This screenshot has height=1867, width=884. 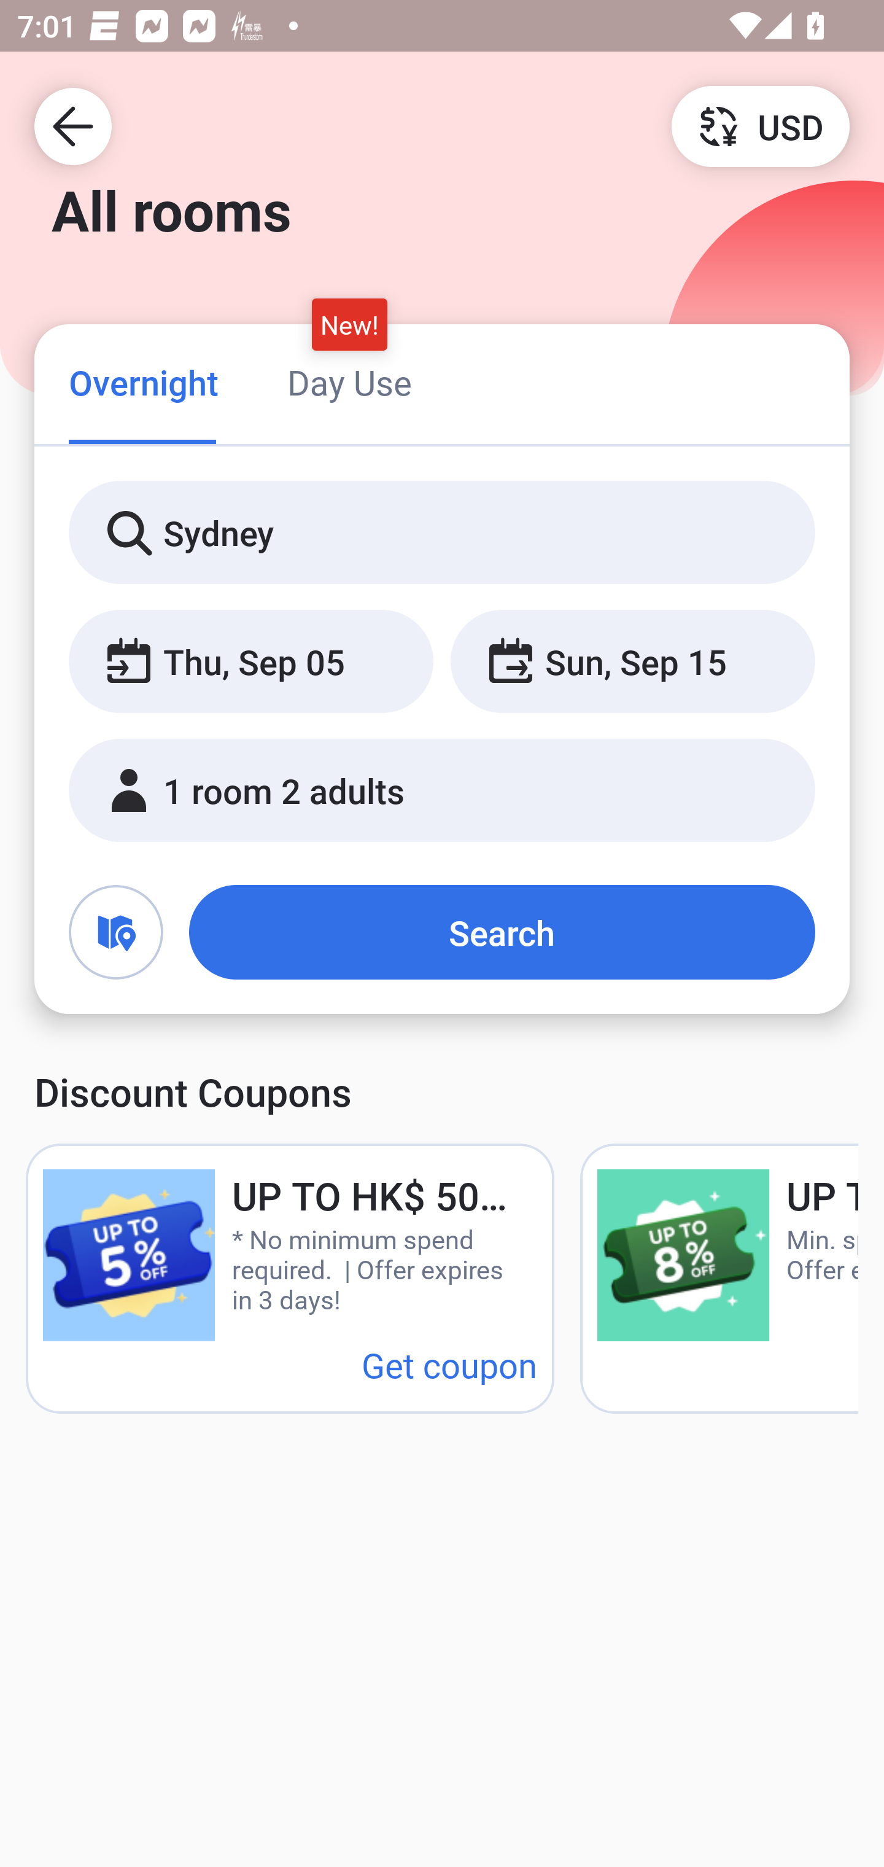 What do you see at coordinates (632, 662) in the screenshot?
I see `Sun, Sep 15` at bounding box center [632, 662].